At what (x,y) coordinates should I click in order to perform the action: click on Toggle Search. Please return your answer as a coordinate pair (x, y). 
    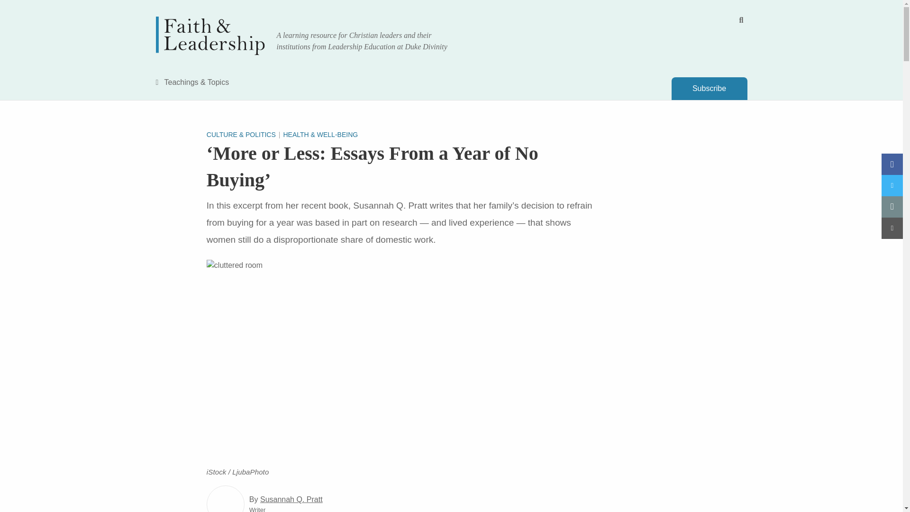
    Looking at the image, I should click on (741, 20).